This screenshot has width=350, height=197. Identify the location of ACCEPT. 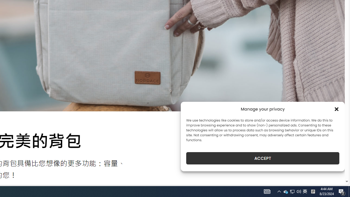
(262, 158).